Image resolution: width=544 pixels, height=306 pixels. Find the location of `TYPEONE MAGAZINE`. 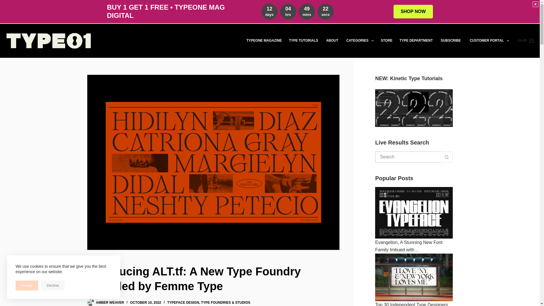

TYPEONE MAGAZINE is located at coordinates (264, 41).